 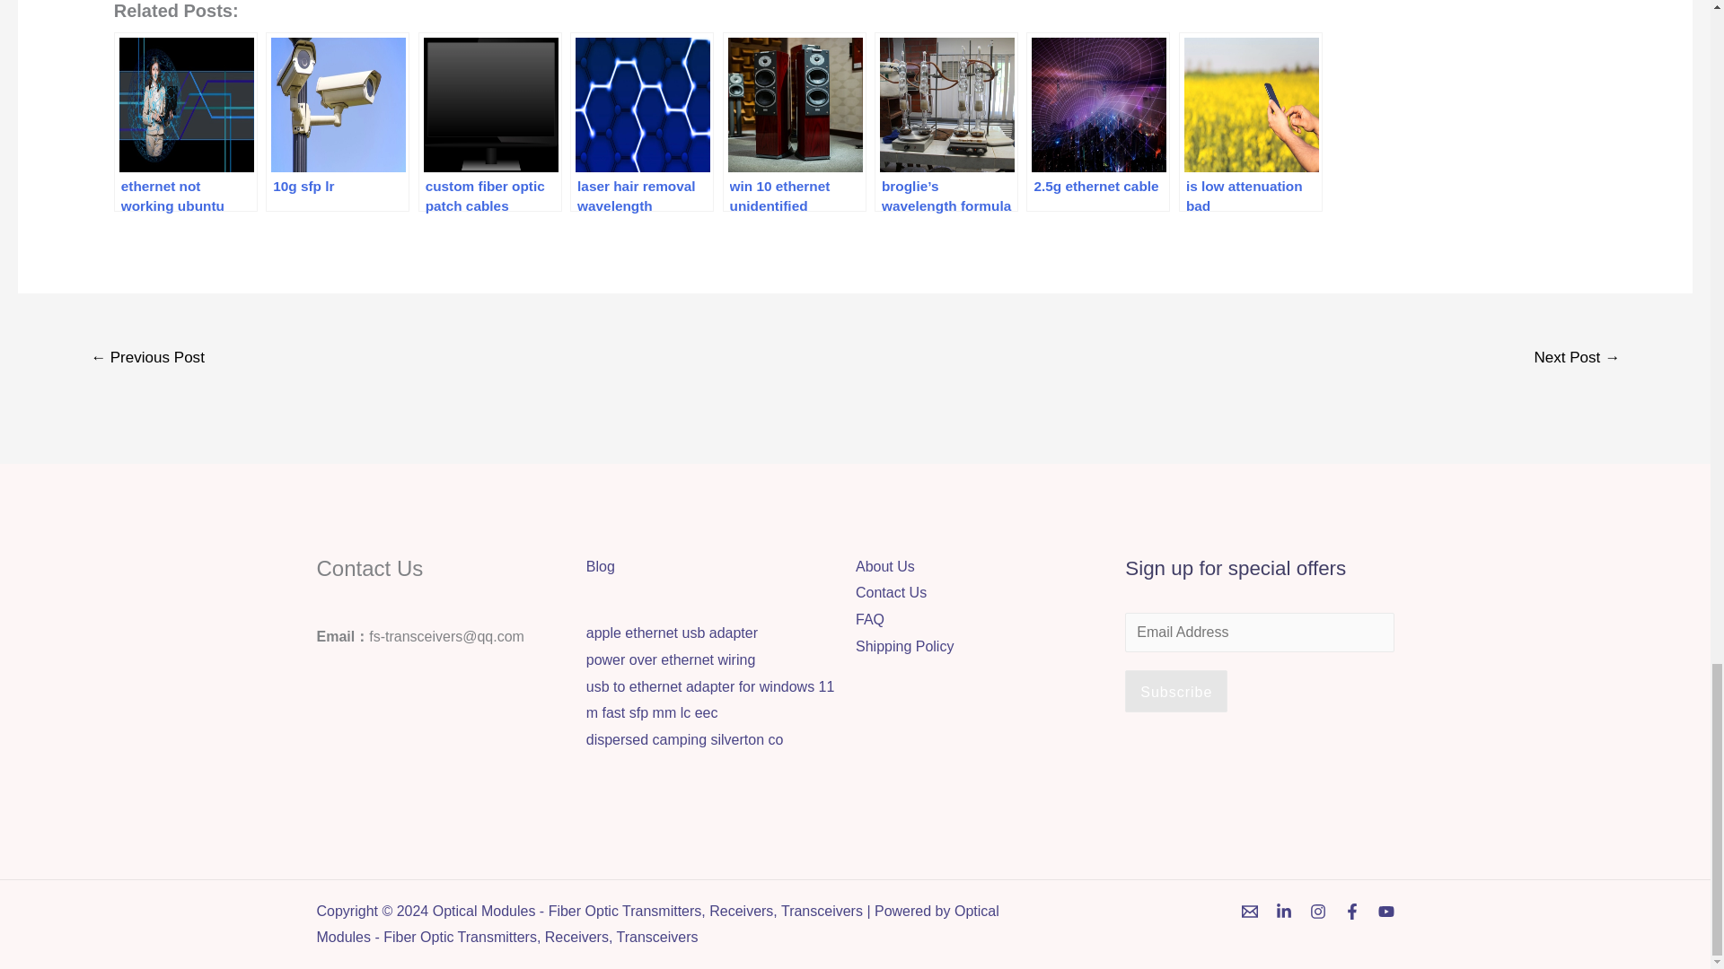 What do you see at coordinates (338, 122) in the screenshot?
I see `10g sfp lr` at bounding box center [338, 122].